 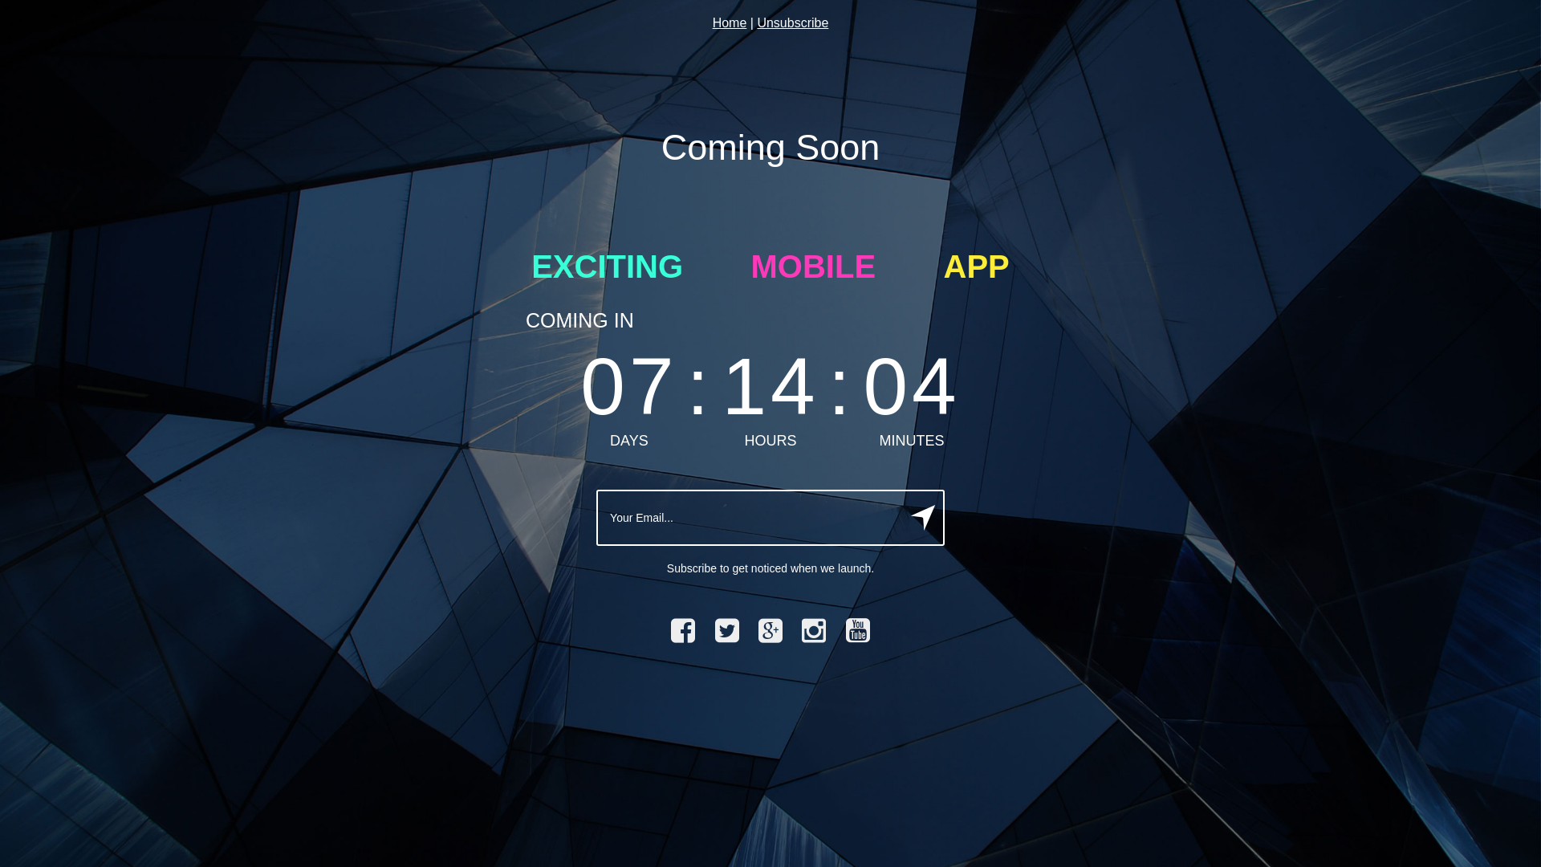 I want to click on Go to Our Google Plus Account, so click(x=770, y=631).